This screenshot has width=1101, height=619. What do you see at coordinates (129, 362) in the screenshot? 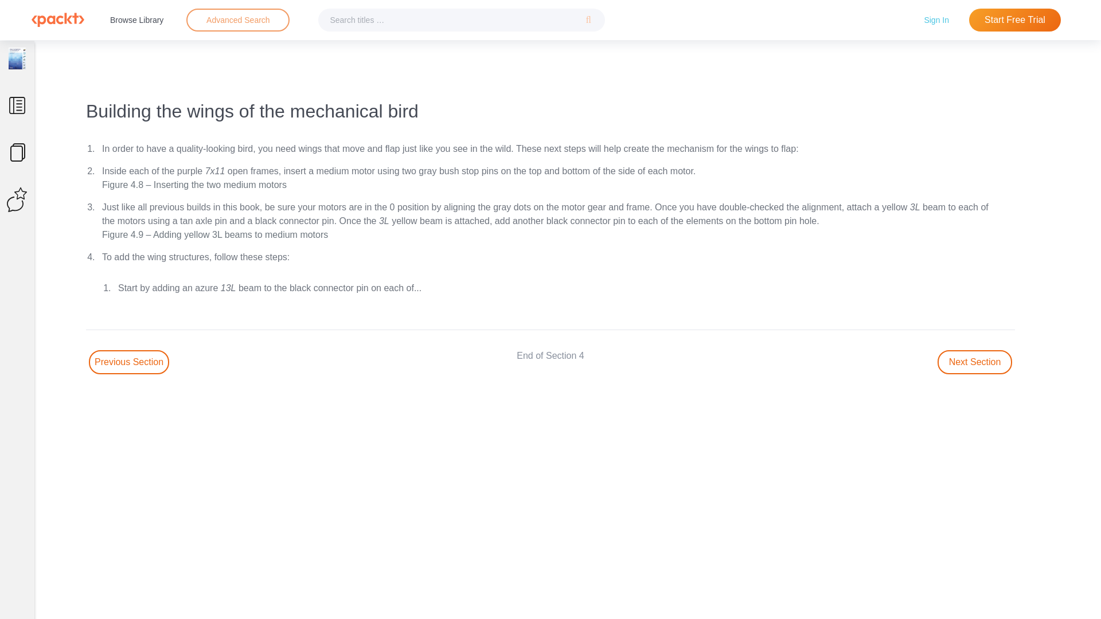
I see `Go to Previous section` at bounding box center [129, 362].